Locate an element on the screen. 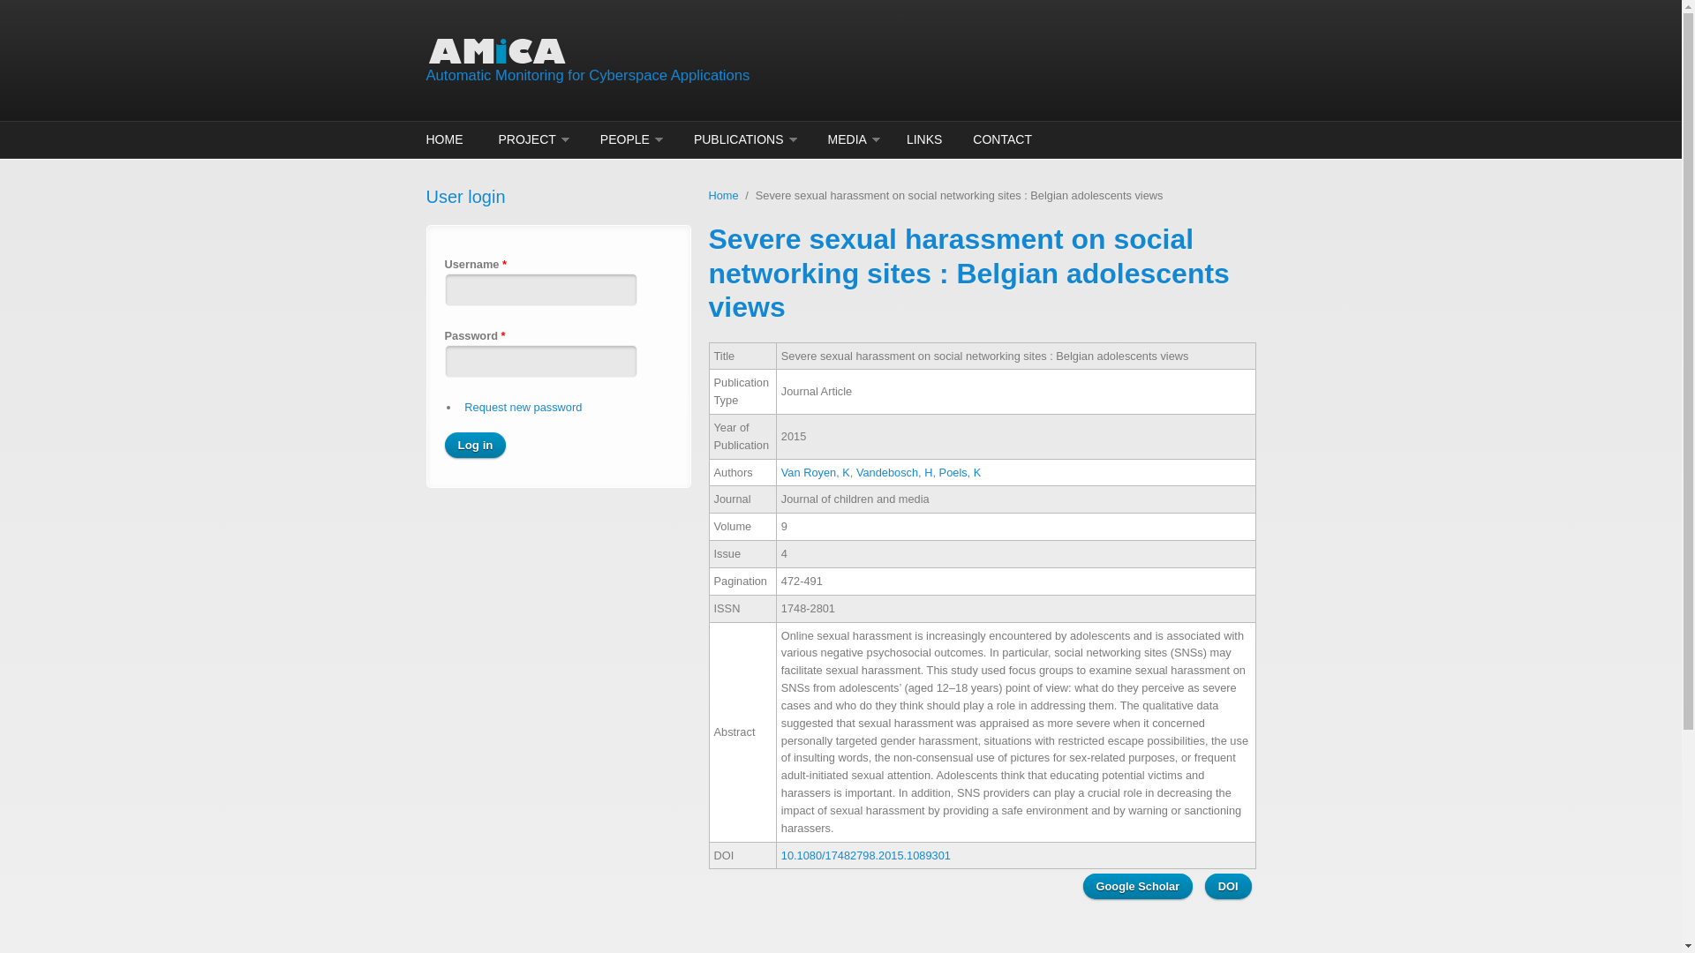  Log in is located at coordinates (476, 445).